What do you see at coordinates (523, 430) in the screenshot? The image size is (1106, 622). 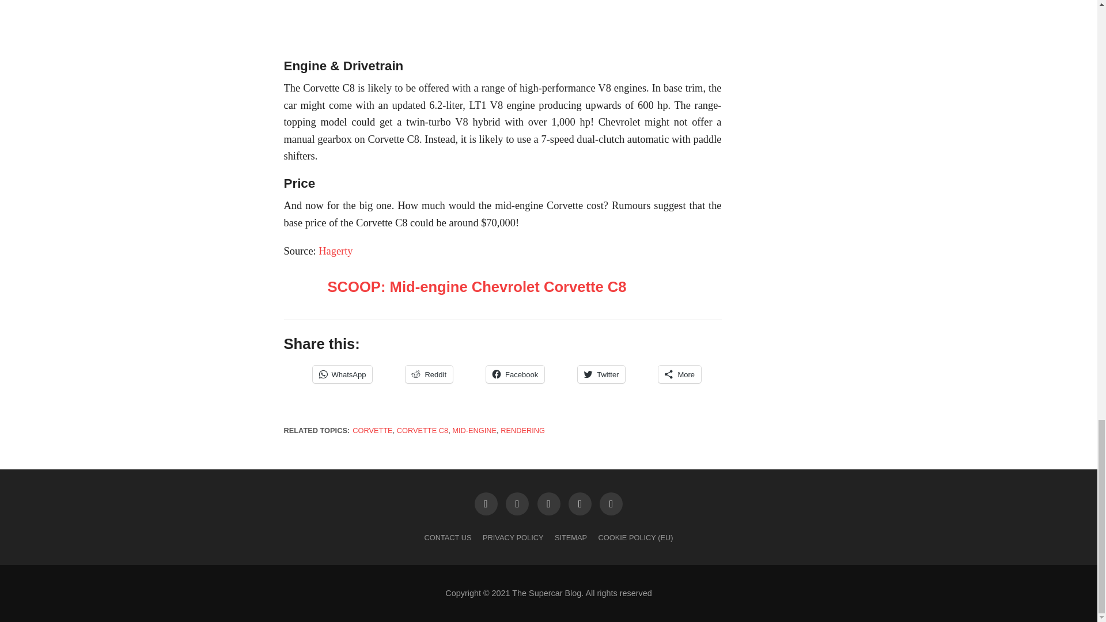 I see `RENDERING` at bounding box center [523, 430].